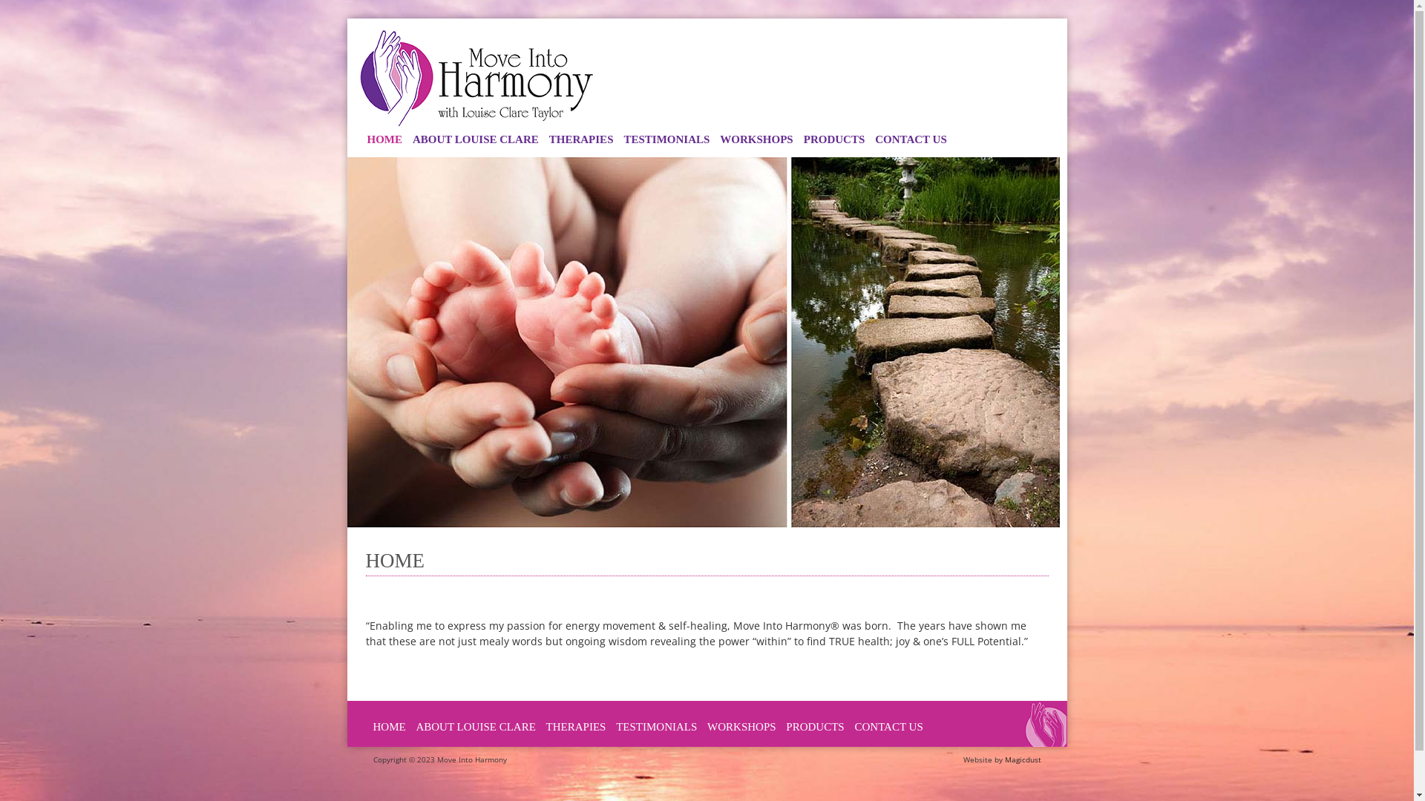 The height and width of the screenshot is (801, 1425). What do you see at coordinates (1023, 759) in the screenshot?
I see `Magicdust` at bounding box center [1023, 759].